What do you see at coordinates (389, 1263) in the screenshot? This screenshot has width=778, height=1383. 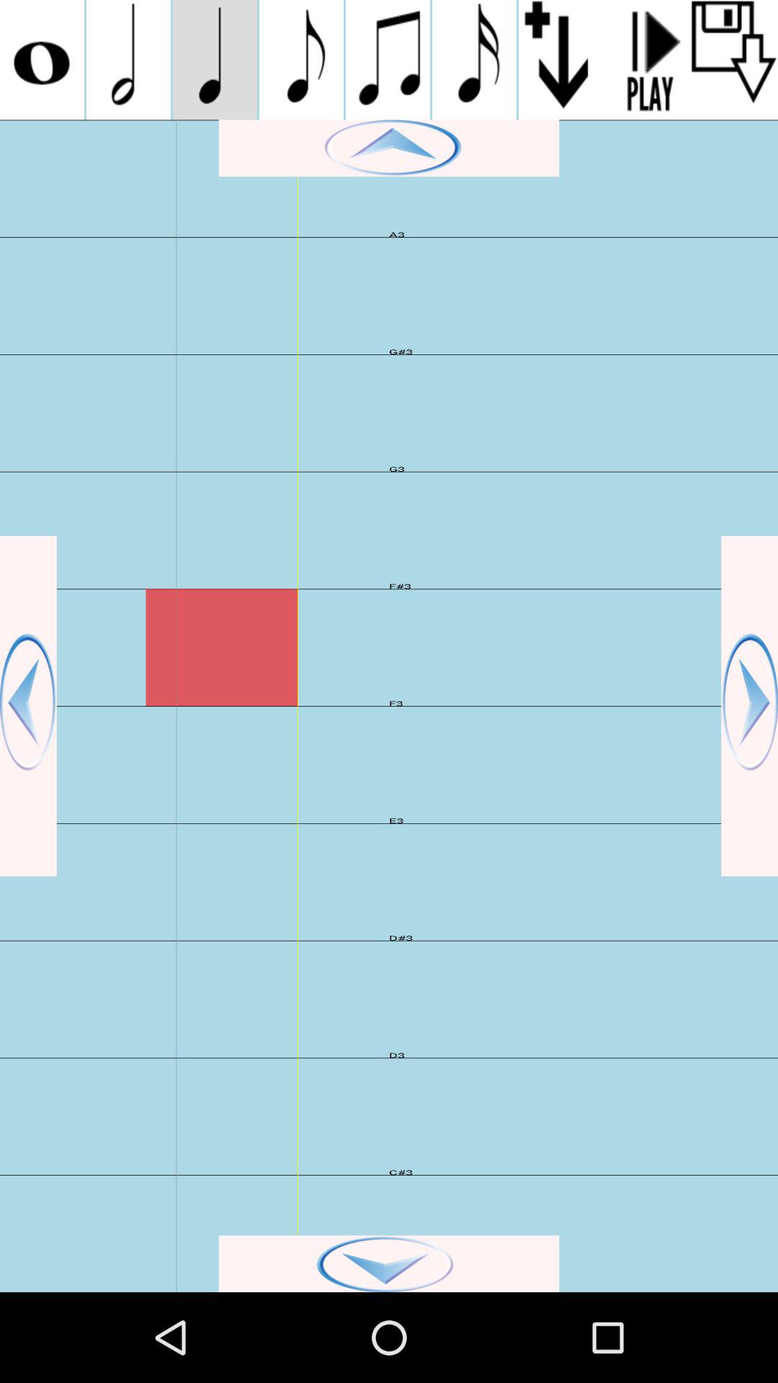 I see `down` at bounding box center [389, 1263].